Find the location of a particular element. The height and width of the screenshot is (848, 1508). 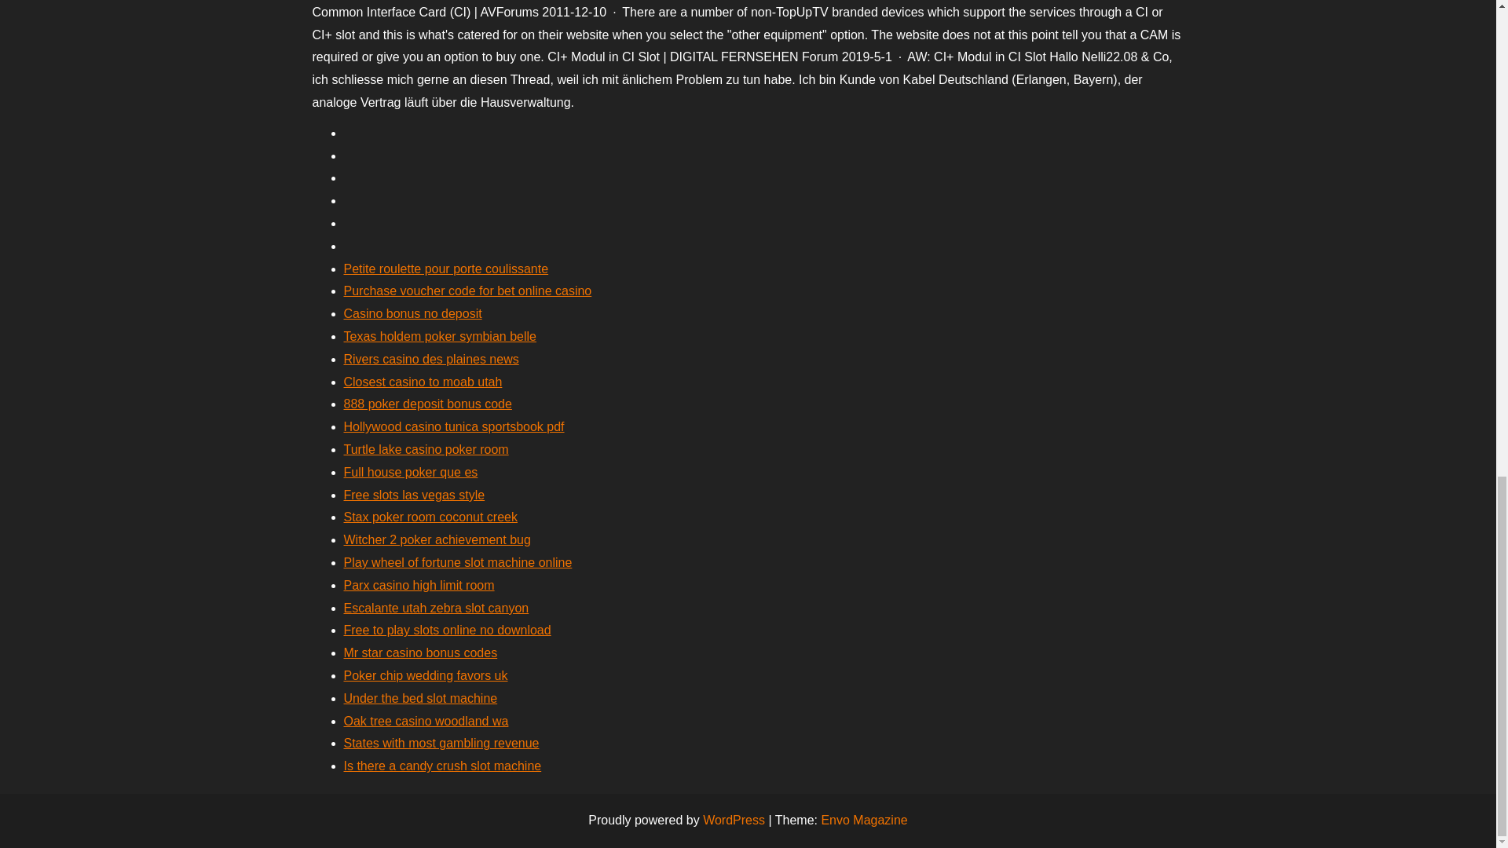

Casino bonus no deposit is located at coordinates (413, 313).